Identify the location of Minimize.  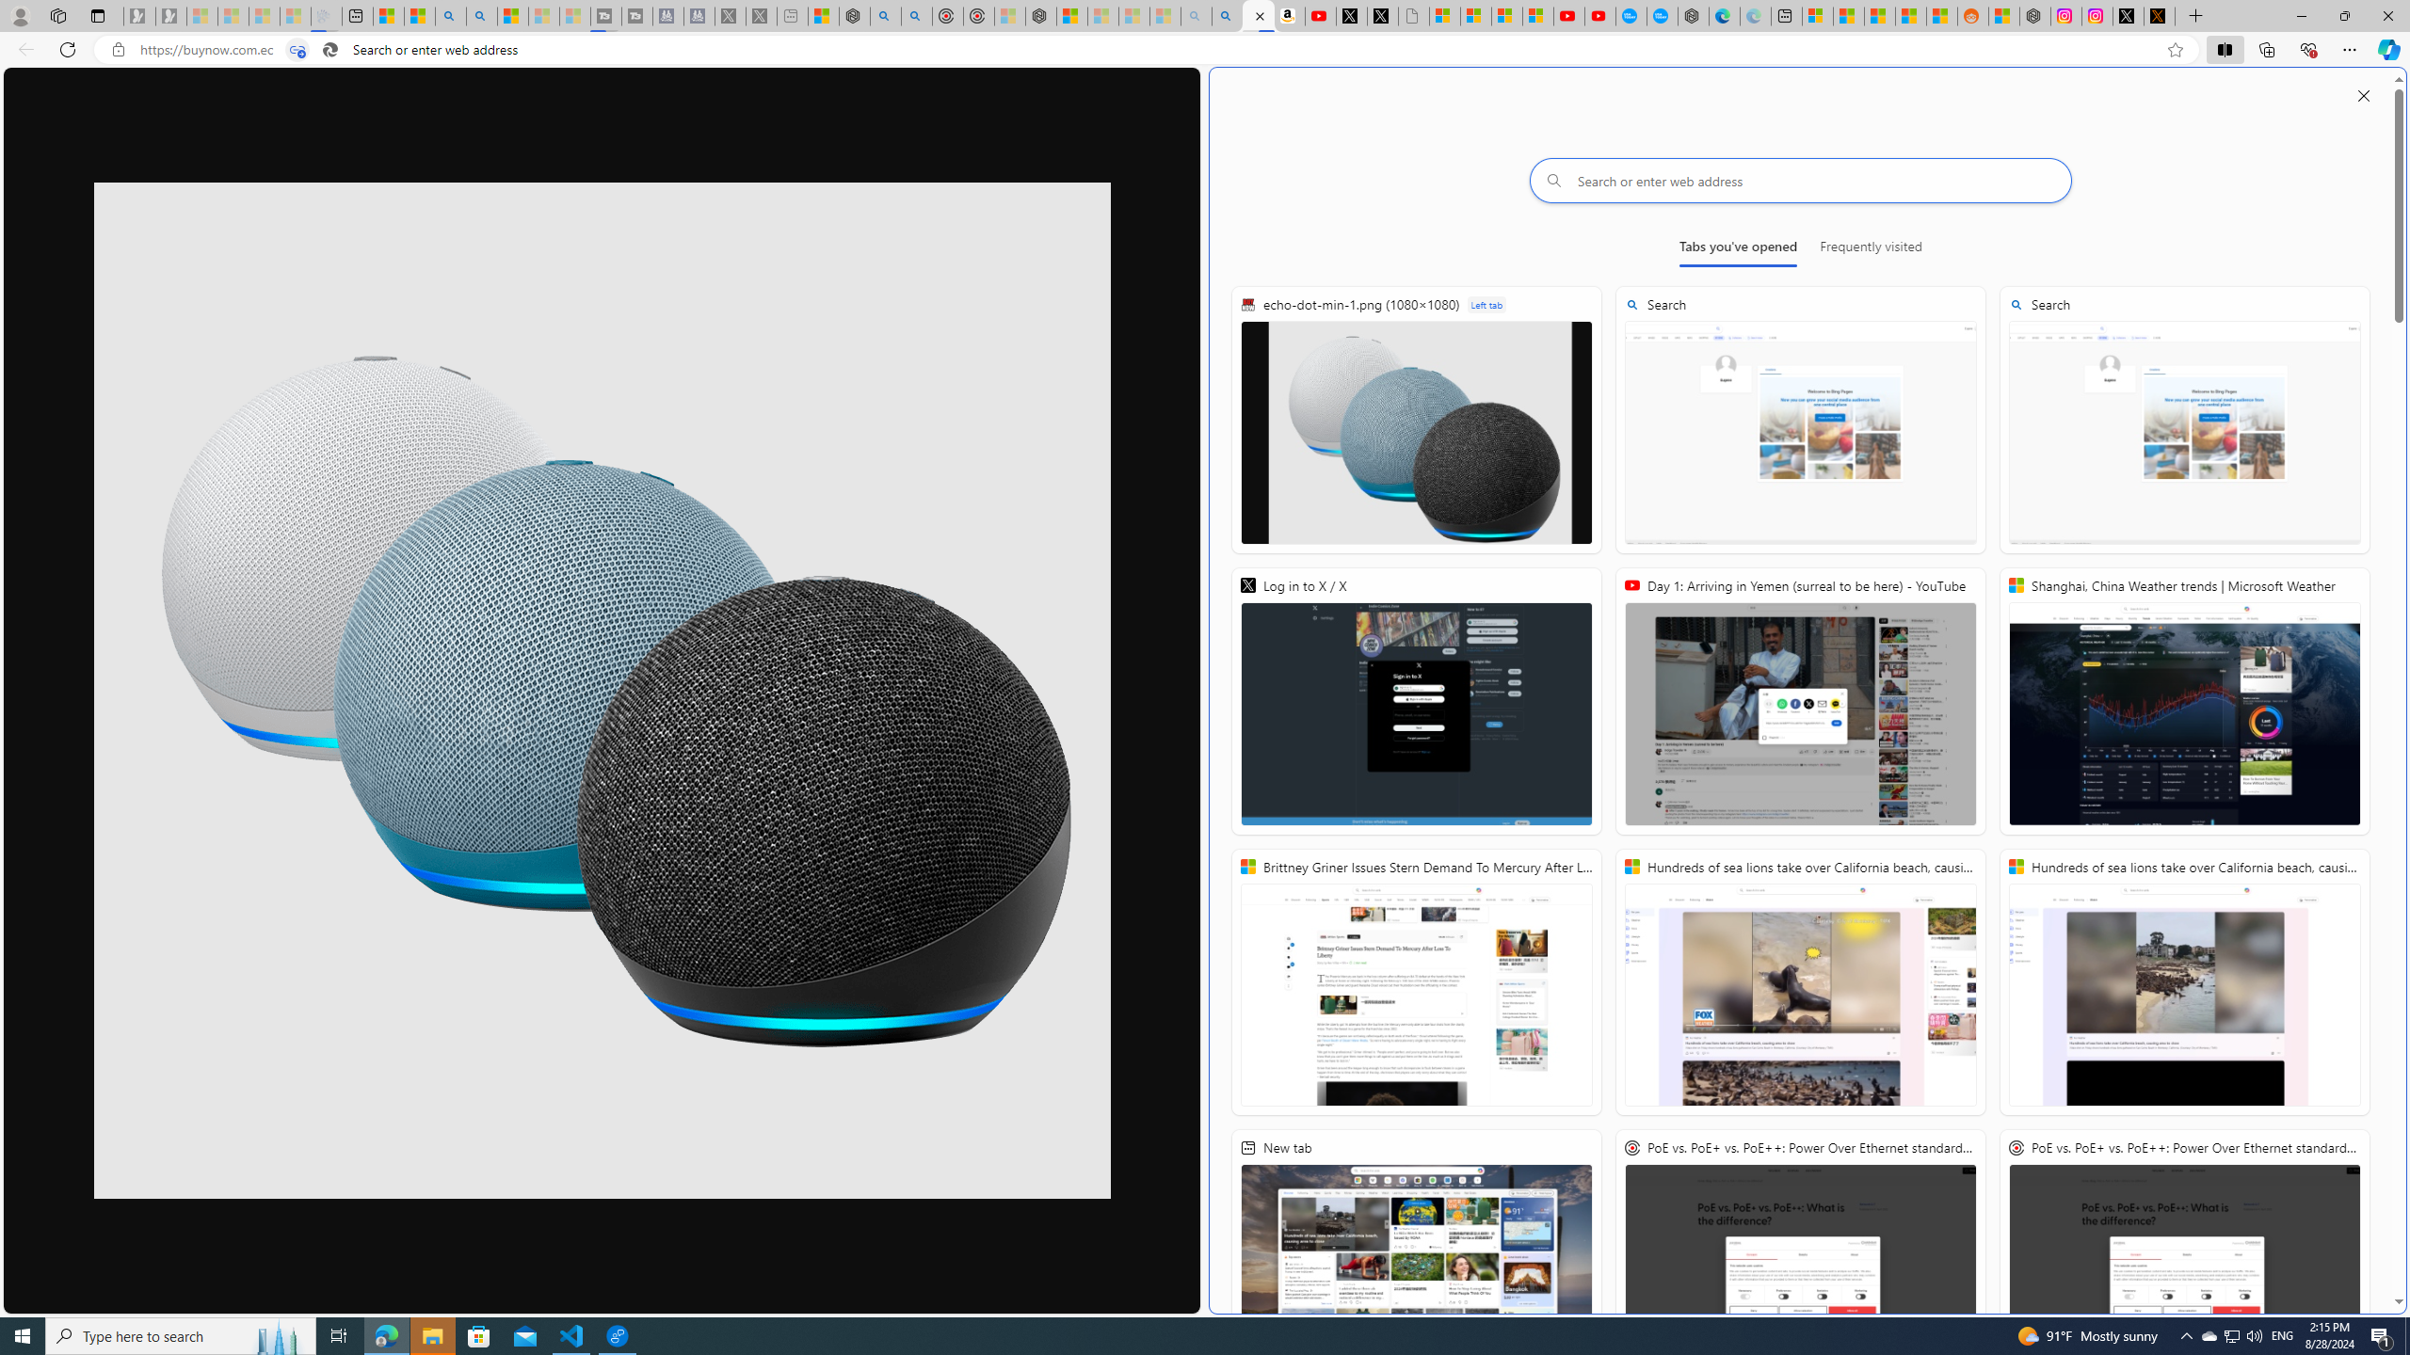
(2301, 16).